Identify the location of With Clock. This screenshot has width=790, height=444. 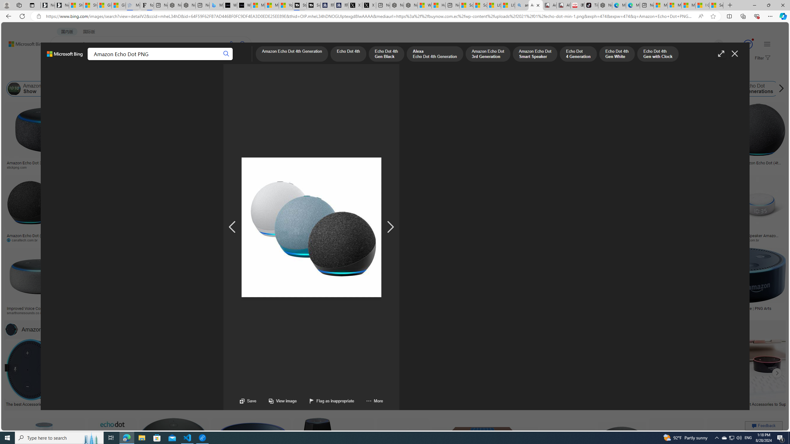
(307, 142).